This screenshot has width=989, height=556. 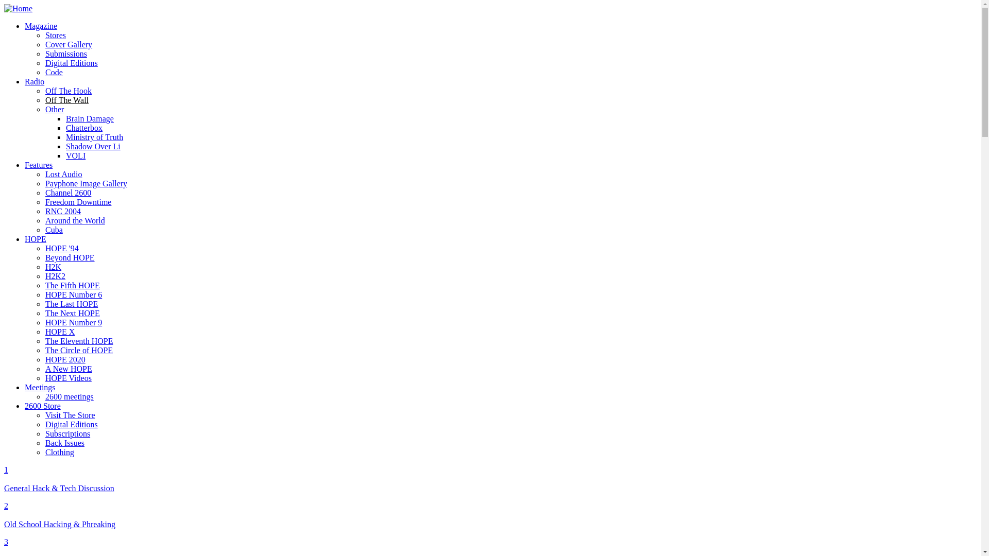 What do you see at coordinates (72, 63) in the screenshot?
I see `Digital Editions` at bounding box center [72, 63].